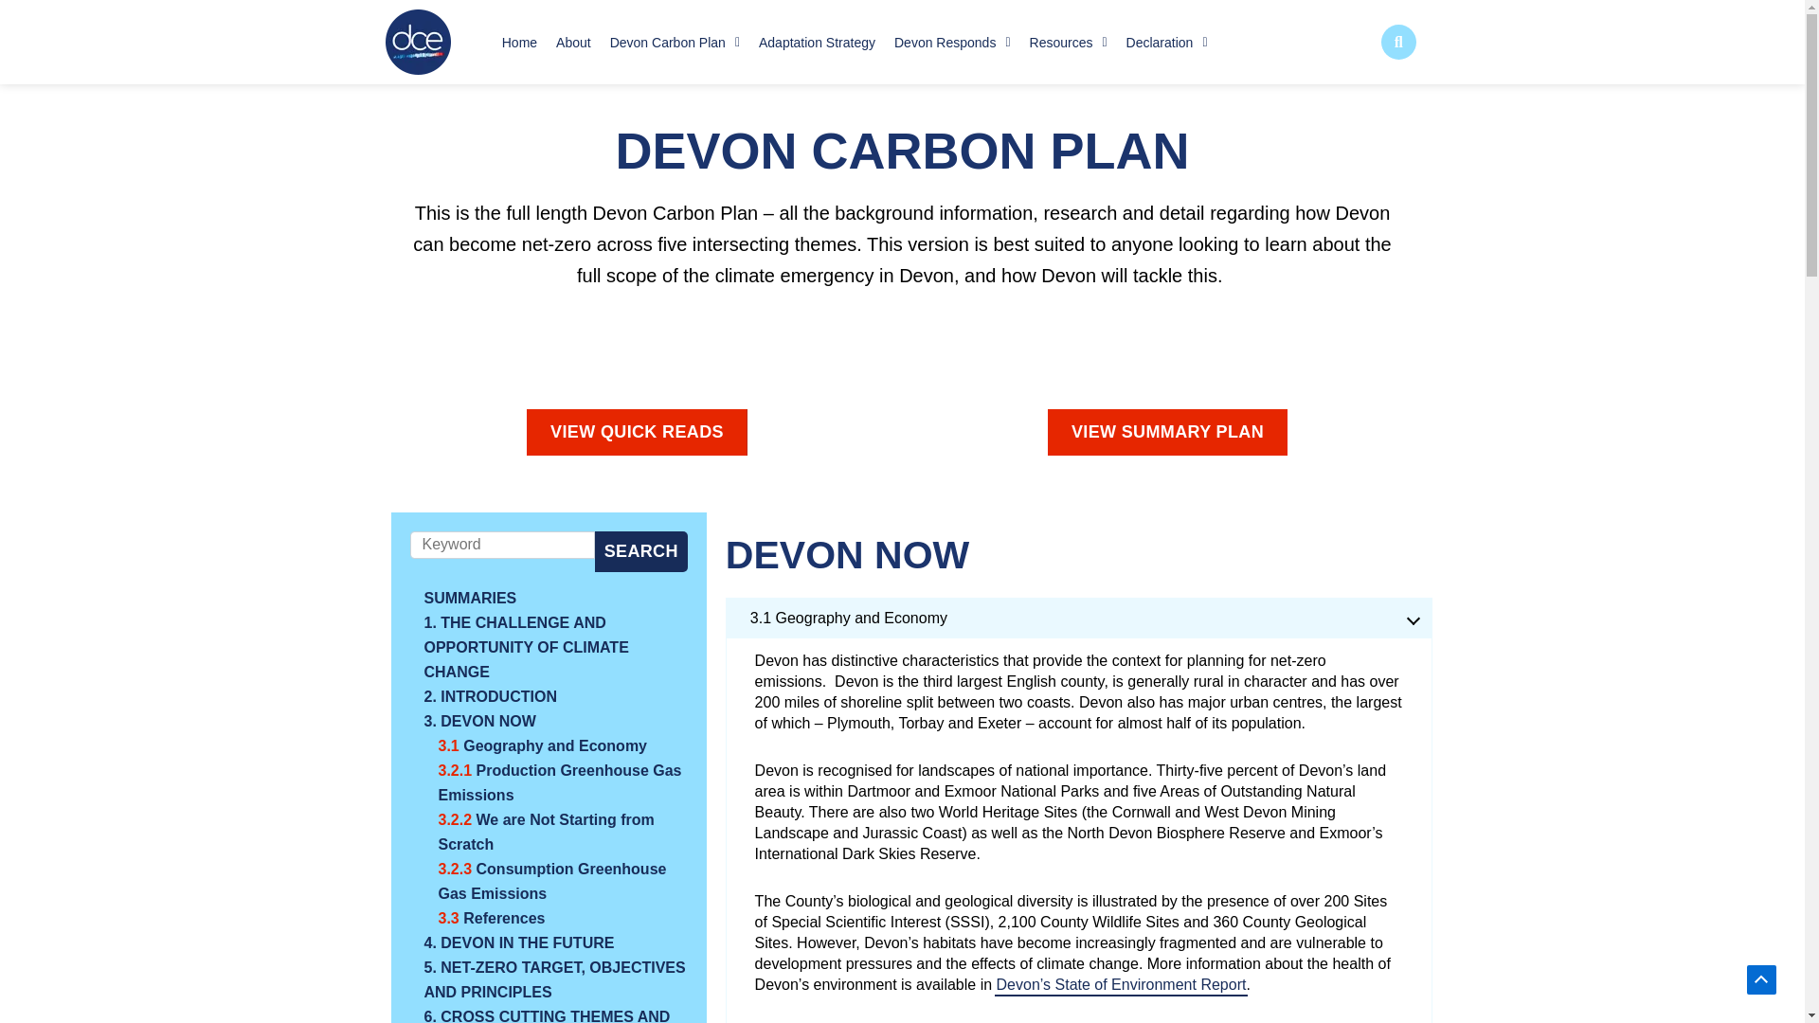 Image resolution: width=1819 pixels, height=1023 pixels. What do you see at coordinates (519, 42) in the screenshot?
I see `Home` at bounding box center [519, 42].